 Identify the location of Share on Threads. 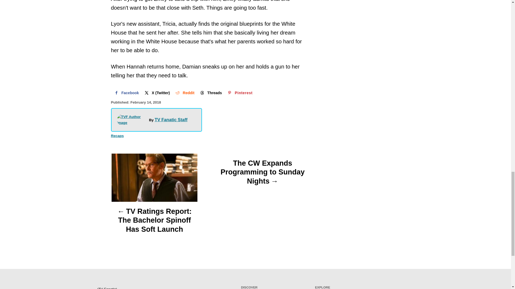
(210, 93).